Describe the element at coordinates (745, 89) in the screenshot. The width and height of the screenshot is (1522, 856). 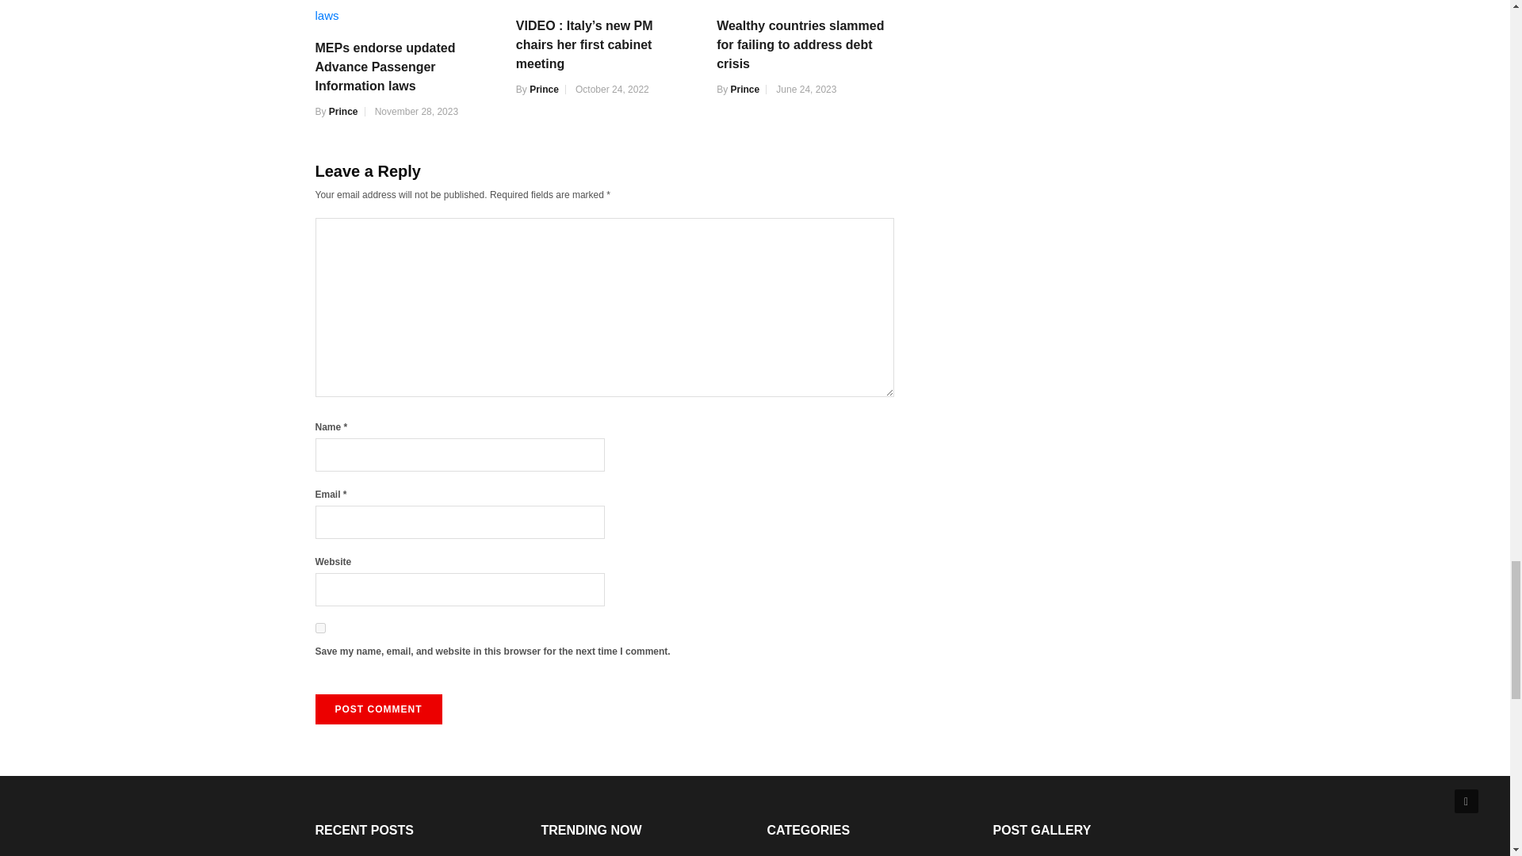
I see `Posts by Prince` at that location.